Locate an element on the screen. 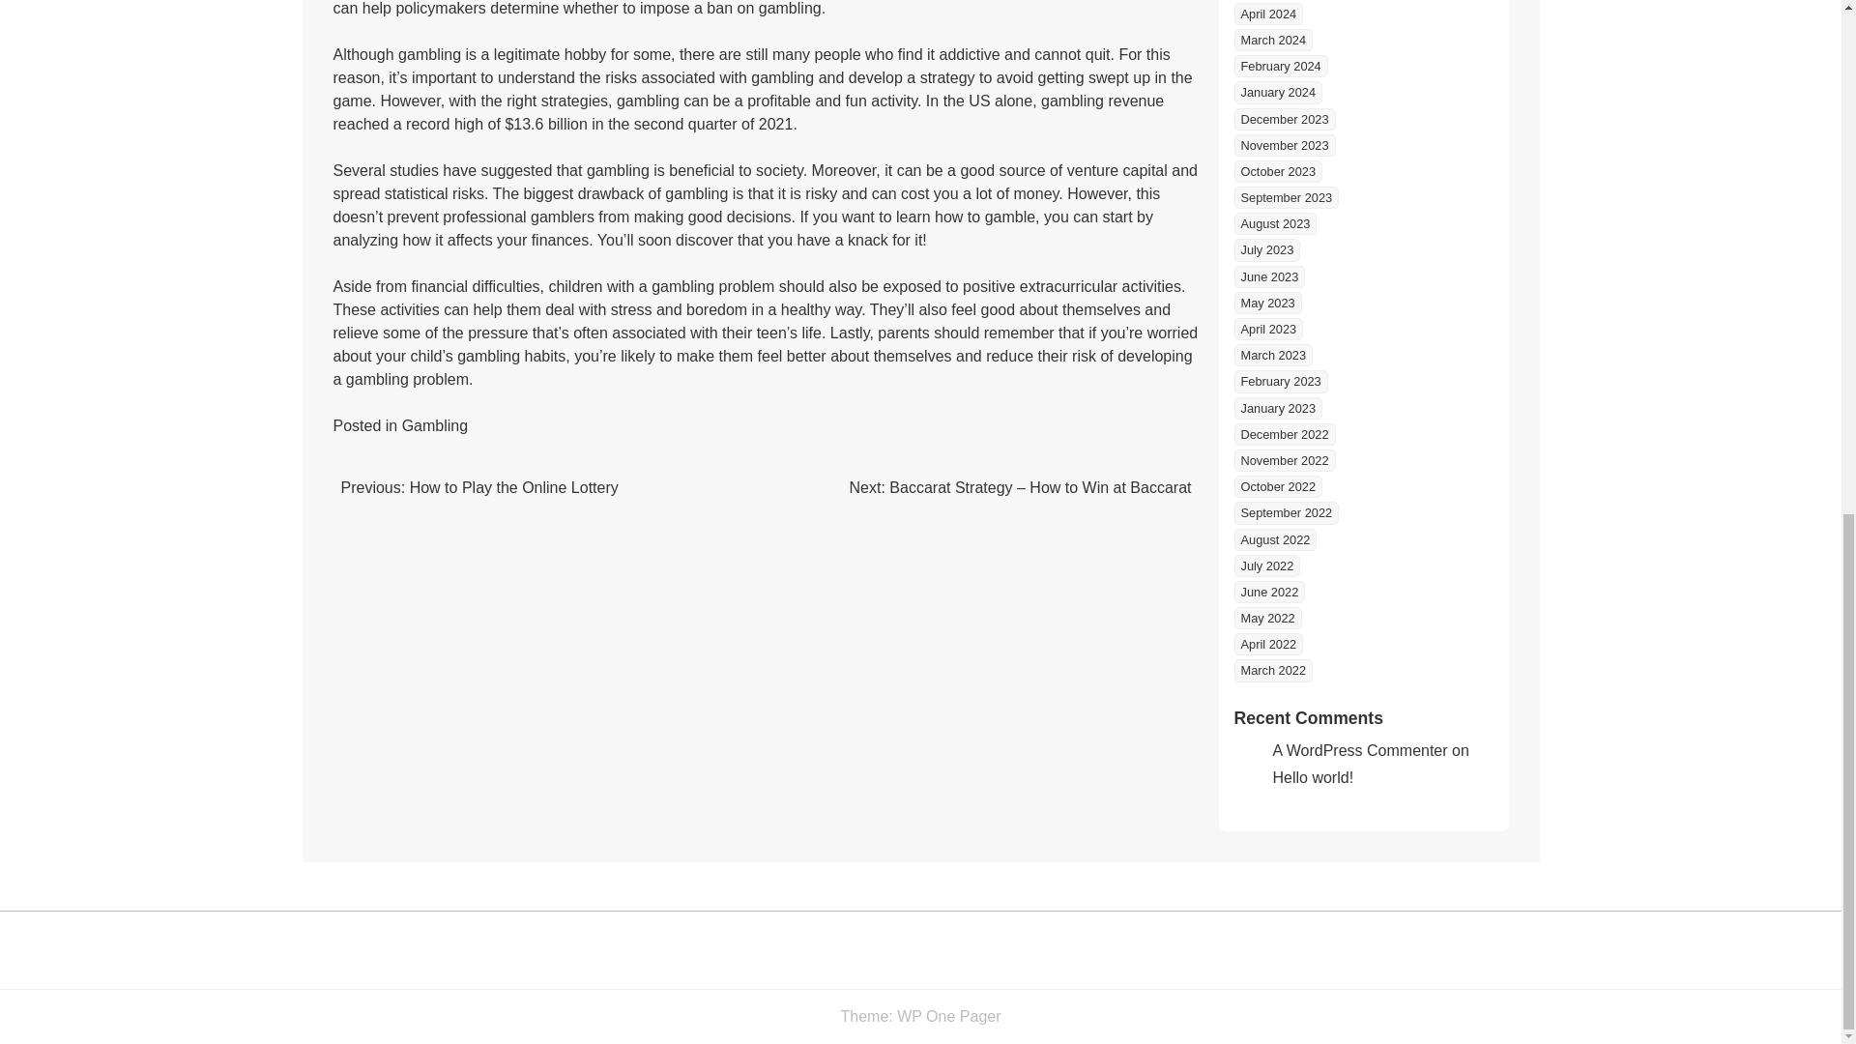  March 2024 is located at coordinates (1272, 40).